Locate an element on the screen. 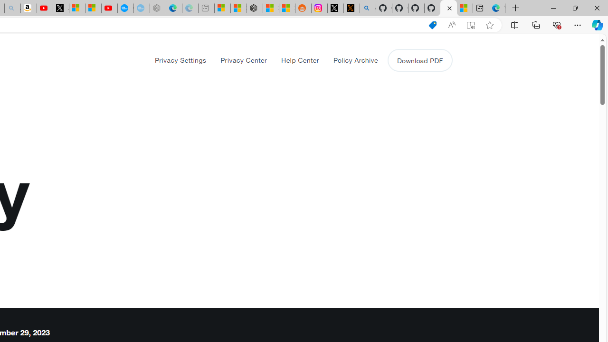 The width and height of the screenshot is (608, 342). Privacy Center is located at coordinates (243, 60).